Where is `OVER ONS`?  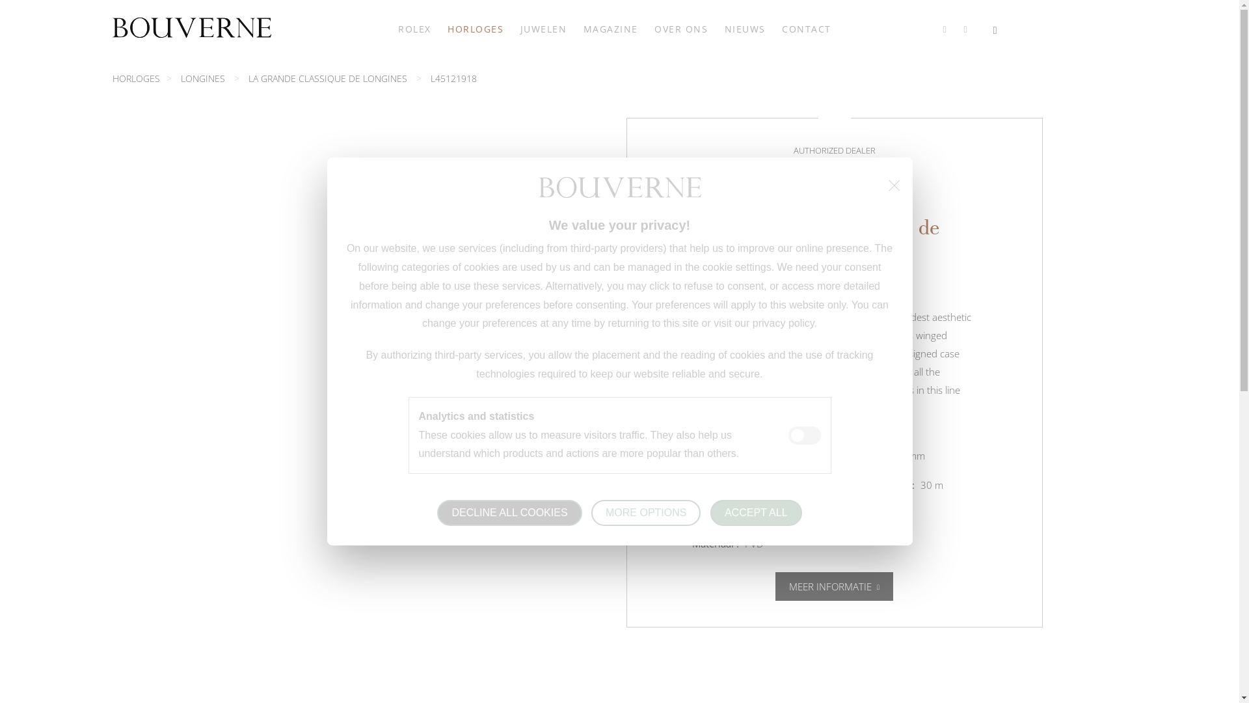 OVER ONS is located at coordinates (681, 29).